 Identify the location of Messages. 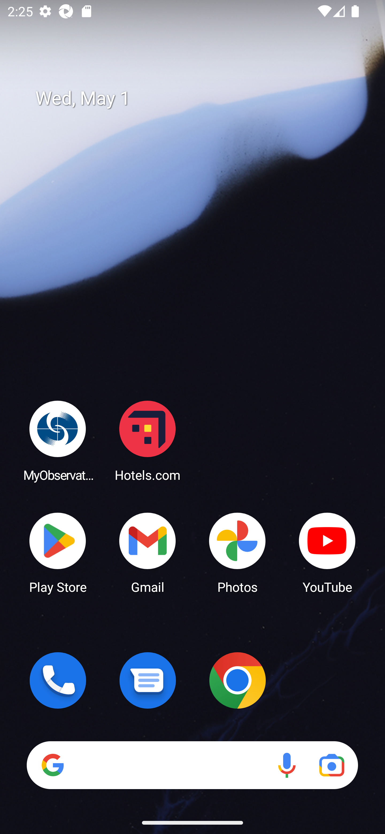
(148, 680).